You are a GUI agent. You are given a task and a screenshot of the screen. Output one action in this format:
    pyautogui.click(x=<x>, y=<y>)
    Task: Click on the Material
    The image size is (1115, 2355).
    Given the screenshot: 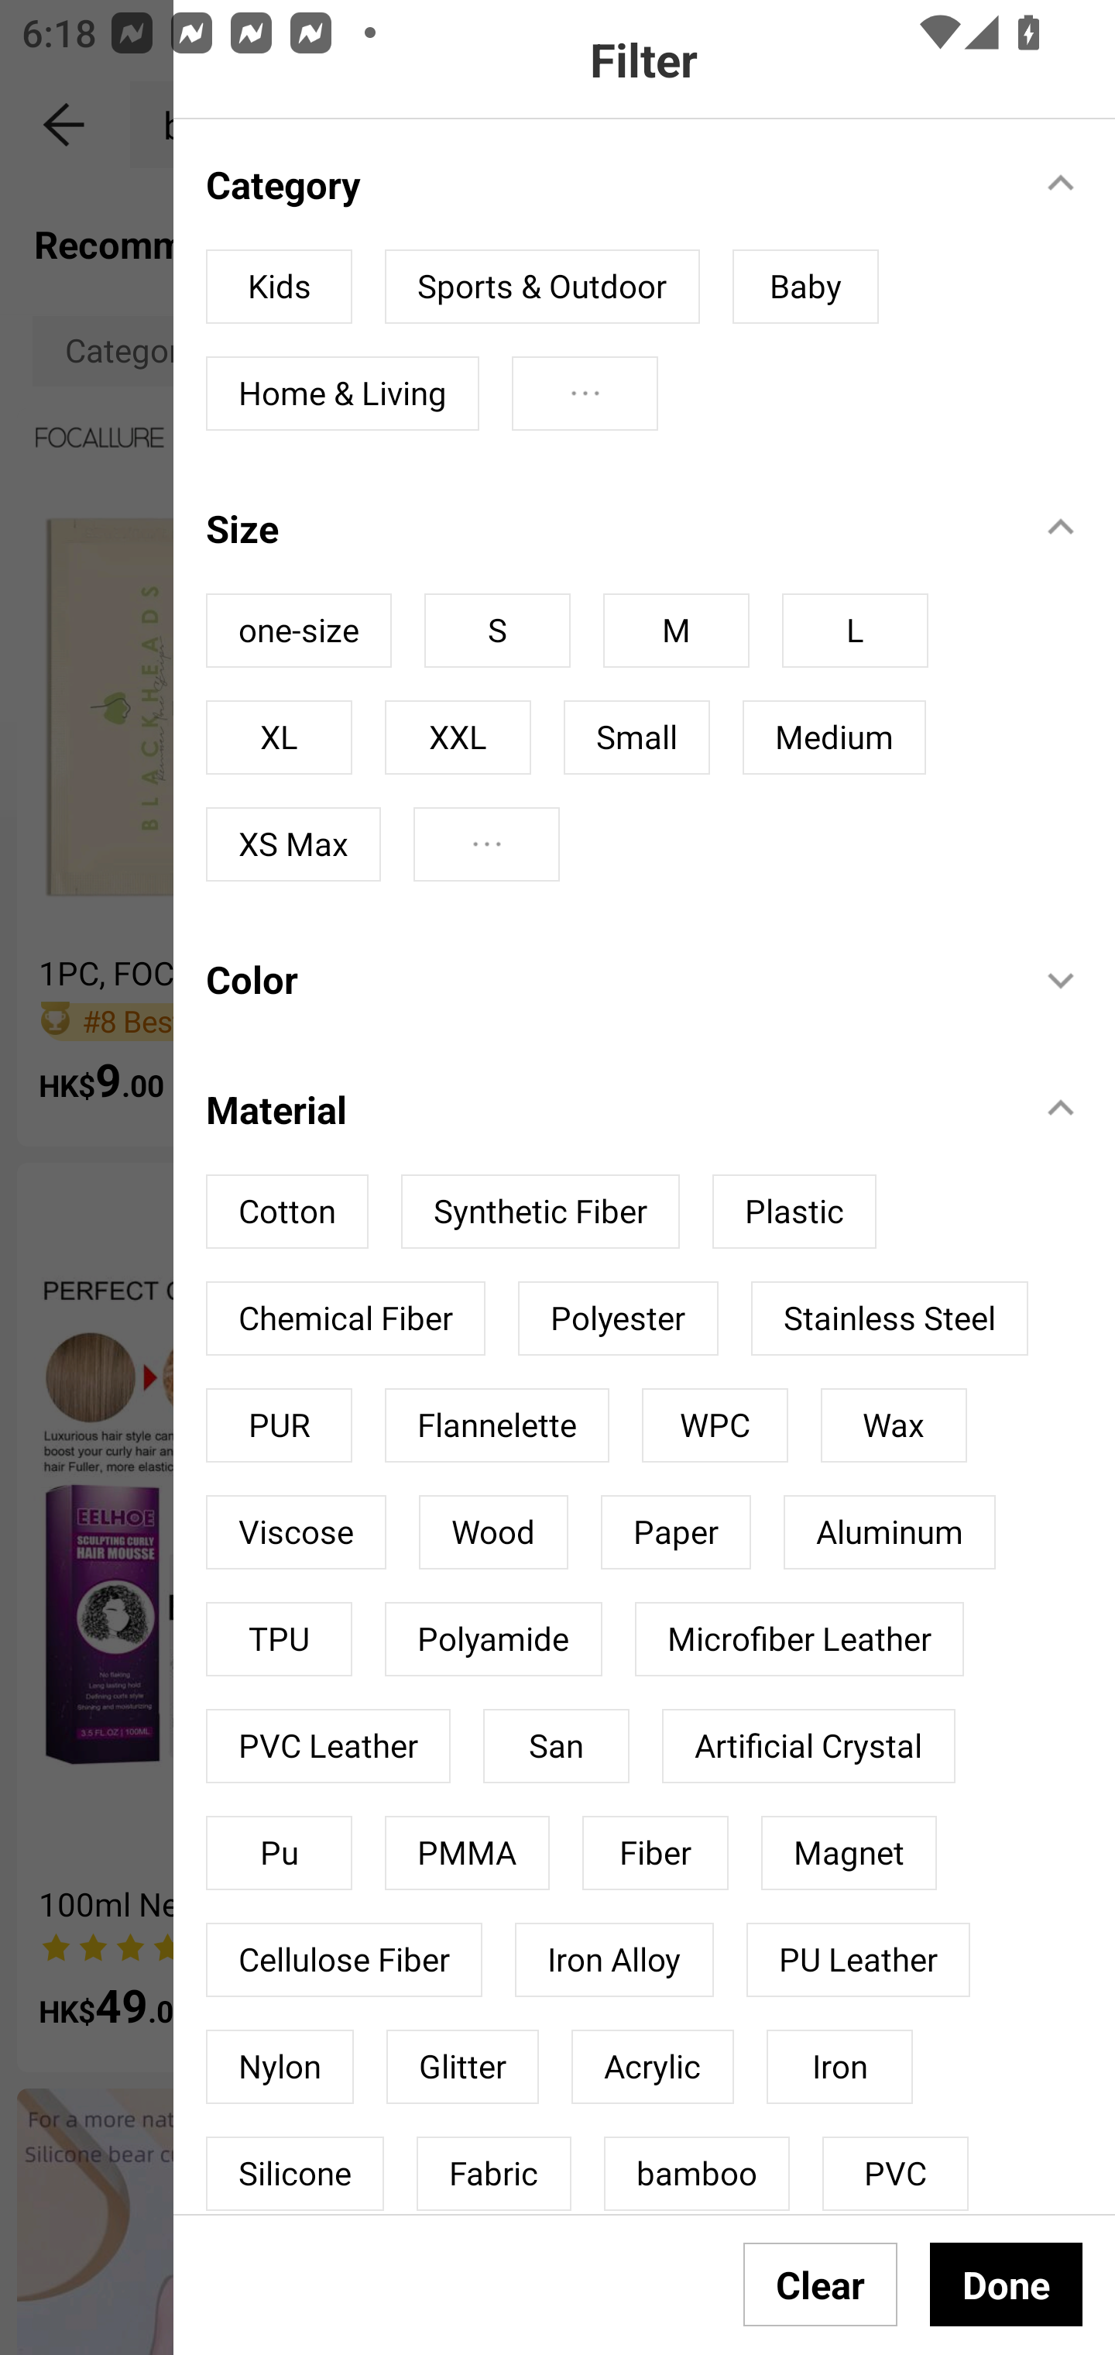 What is the action you would take?
    pyautogui.click(x=606, y=1109)
    